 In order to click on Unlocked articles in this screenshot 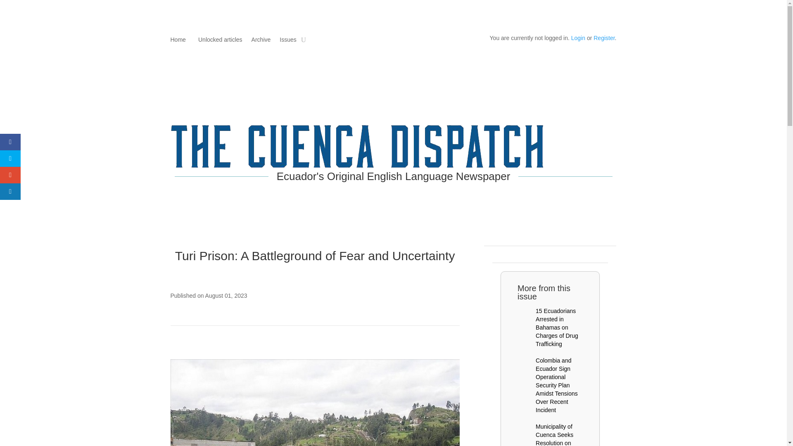, I will do `click(219, 41)`.